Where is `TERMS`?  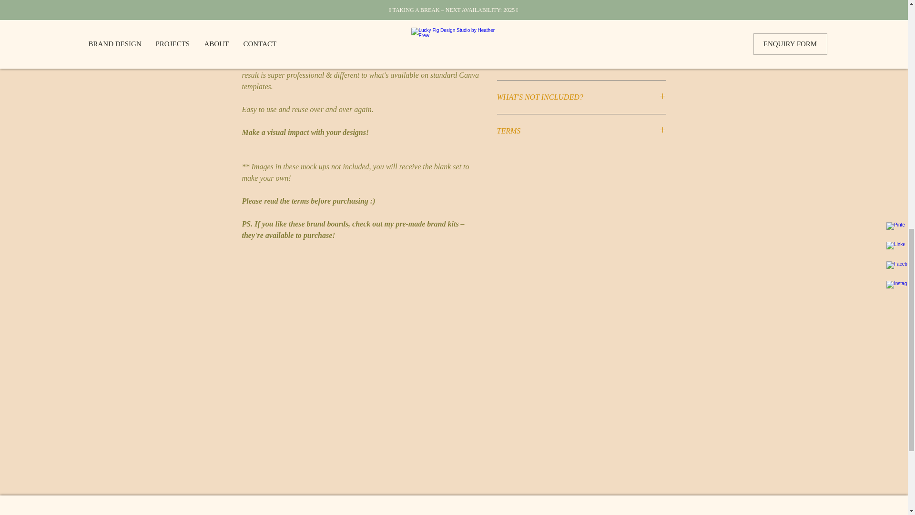 TERMS is located at coordinates (581, 131).